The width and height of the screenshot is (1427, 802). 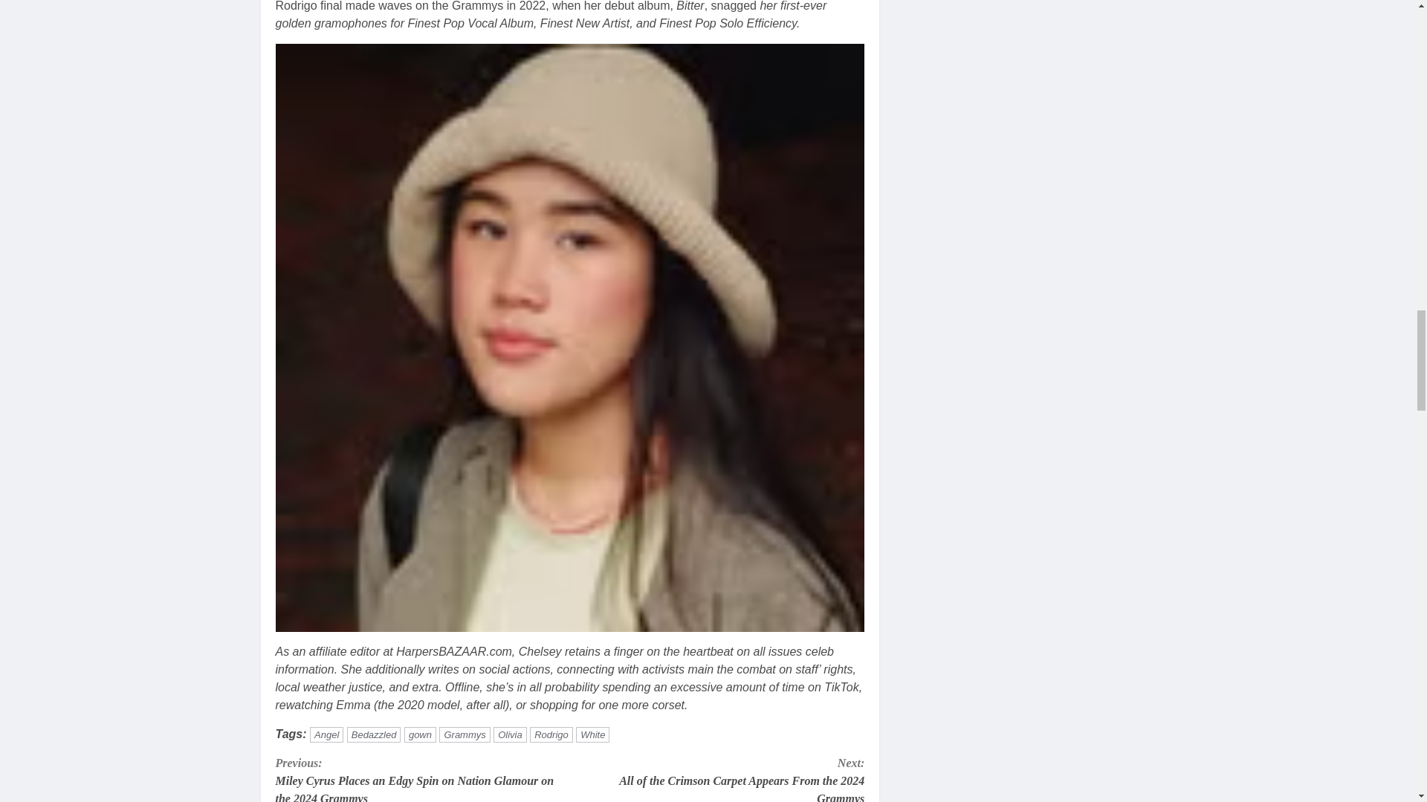 What do you see at coordinates (420, 734) in the screenshot?
I see `gown` at bounding box center [420, 734].